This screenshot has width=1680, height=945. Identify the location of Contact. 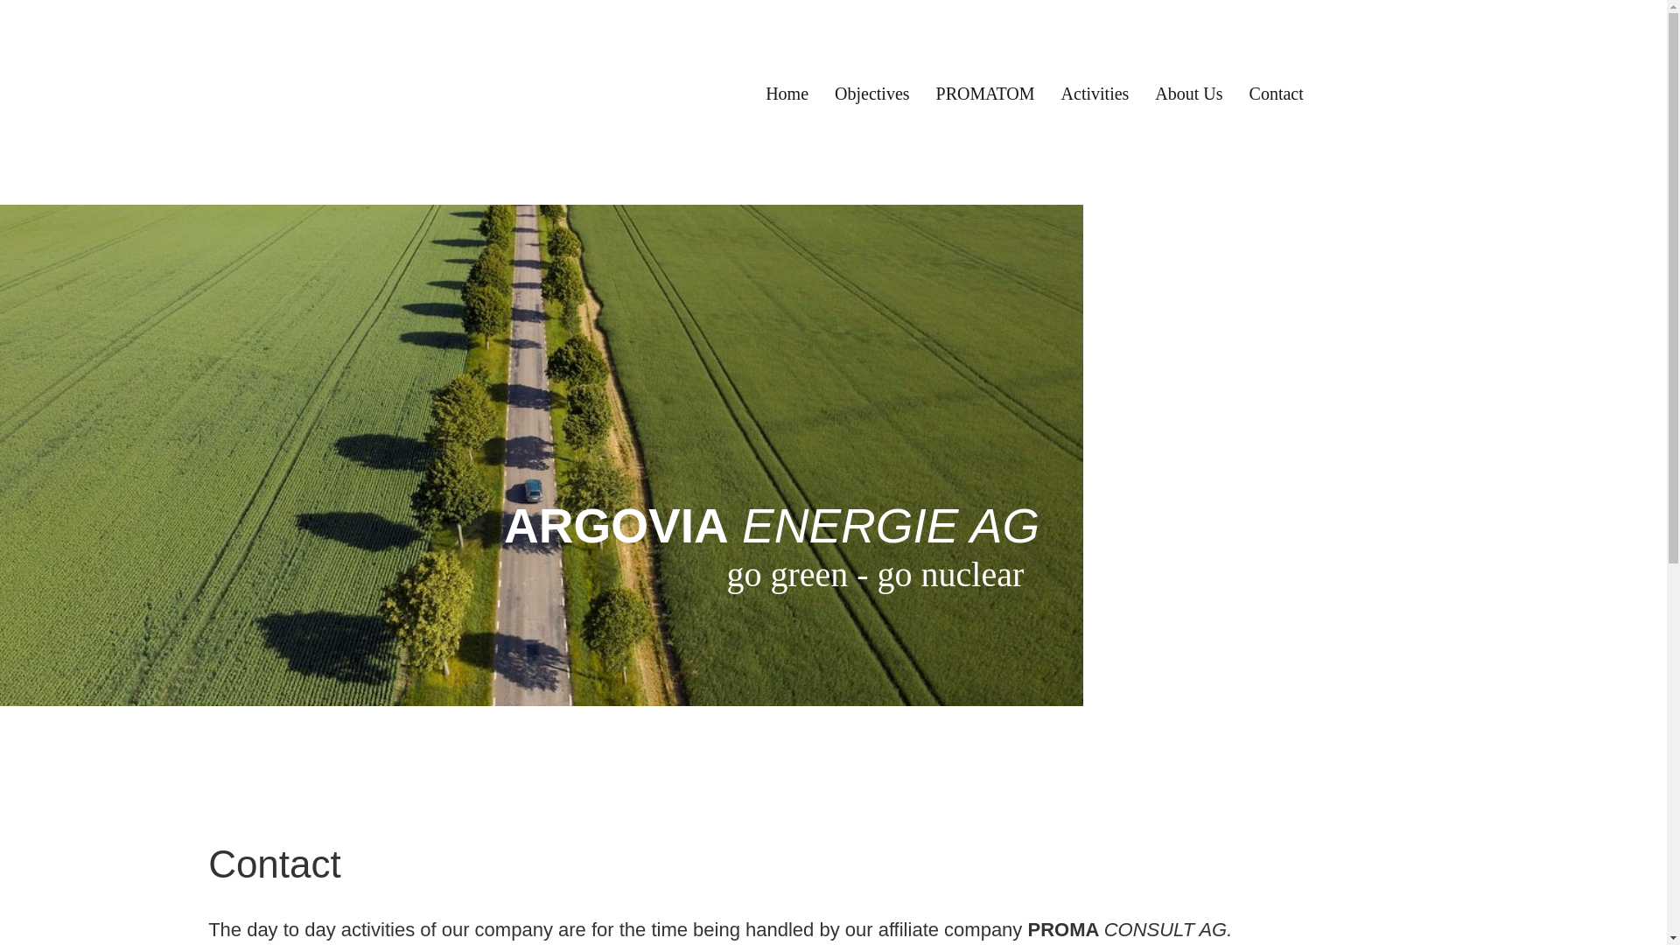
(1277, 94).